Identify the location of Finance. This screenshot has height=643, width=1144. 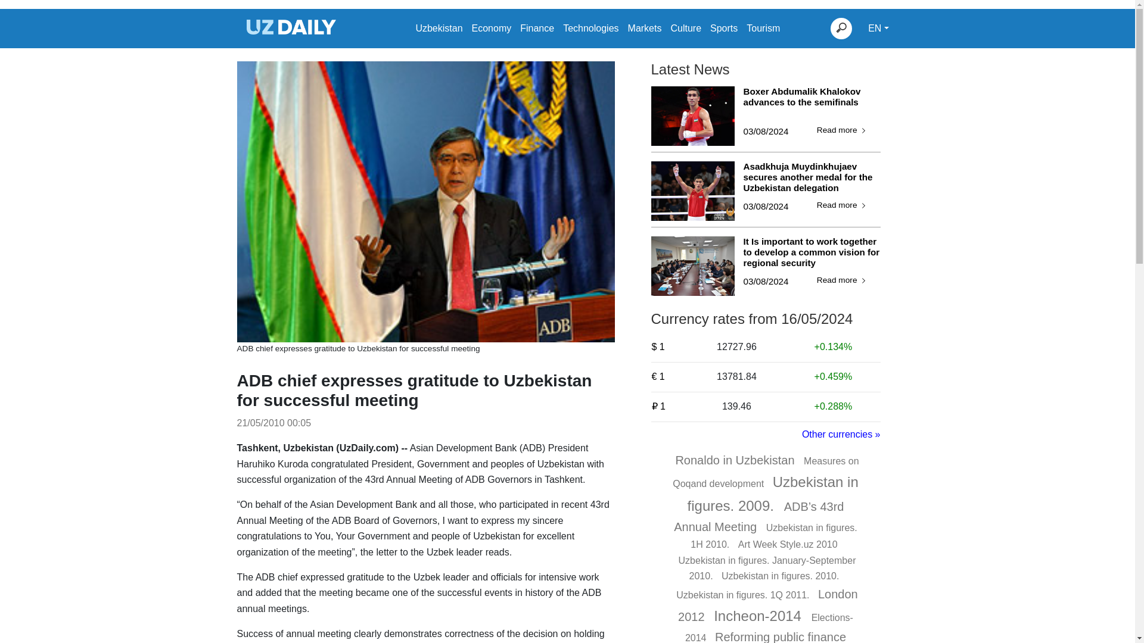
(537, 28).